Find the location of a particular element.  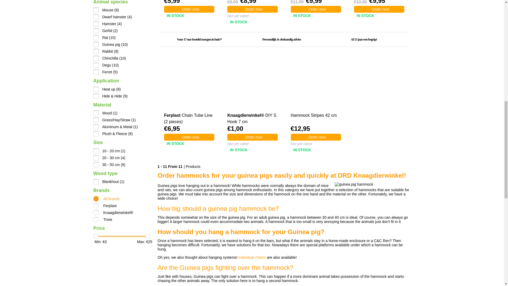

897896 is located at coordinates (96, 24).